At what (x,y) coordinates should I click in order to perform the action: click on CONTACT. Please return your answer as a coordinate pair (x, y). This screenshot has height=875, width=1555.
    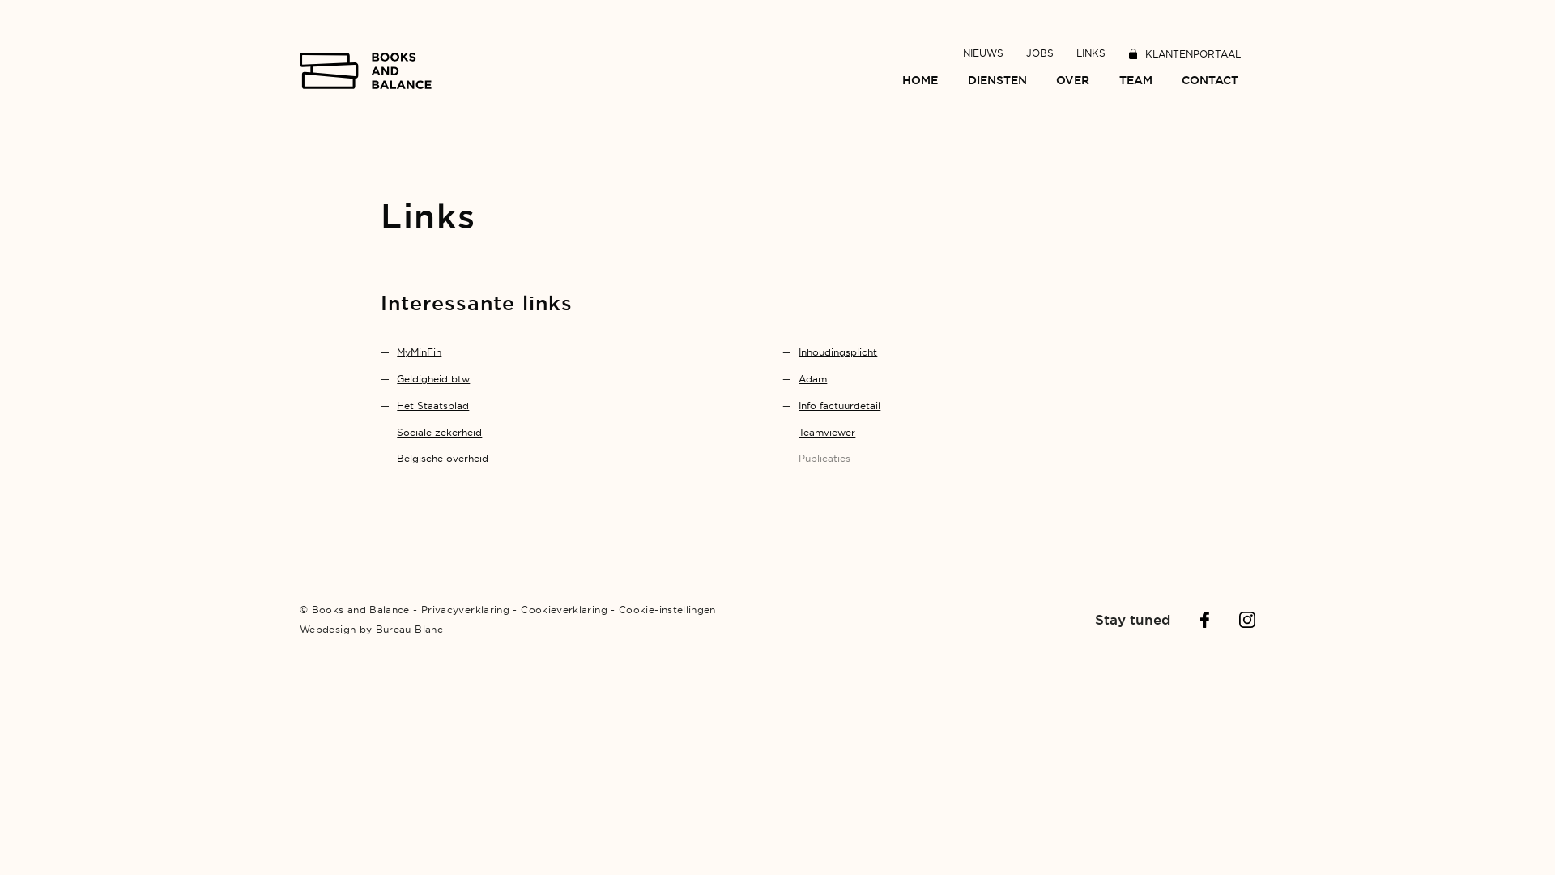
    Looking at the image, I should click on (1210, 81).